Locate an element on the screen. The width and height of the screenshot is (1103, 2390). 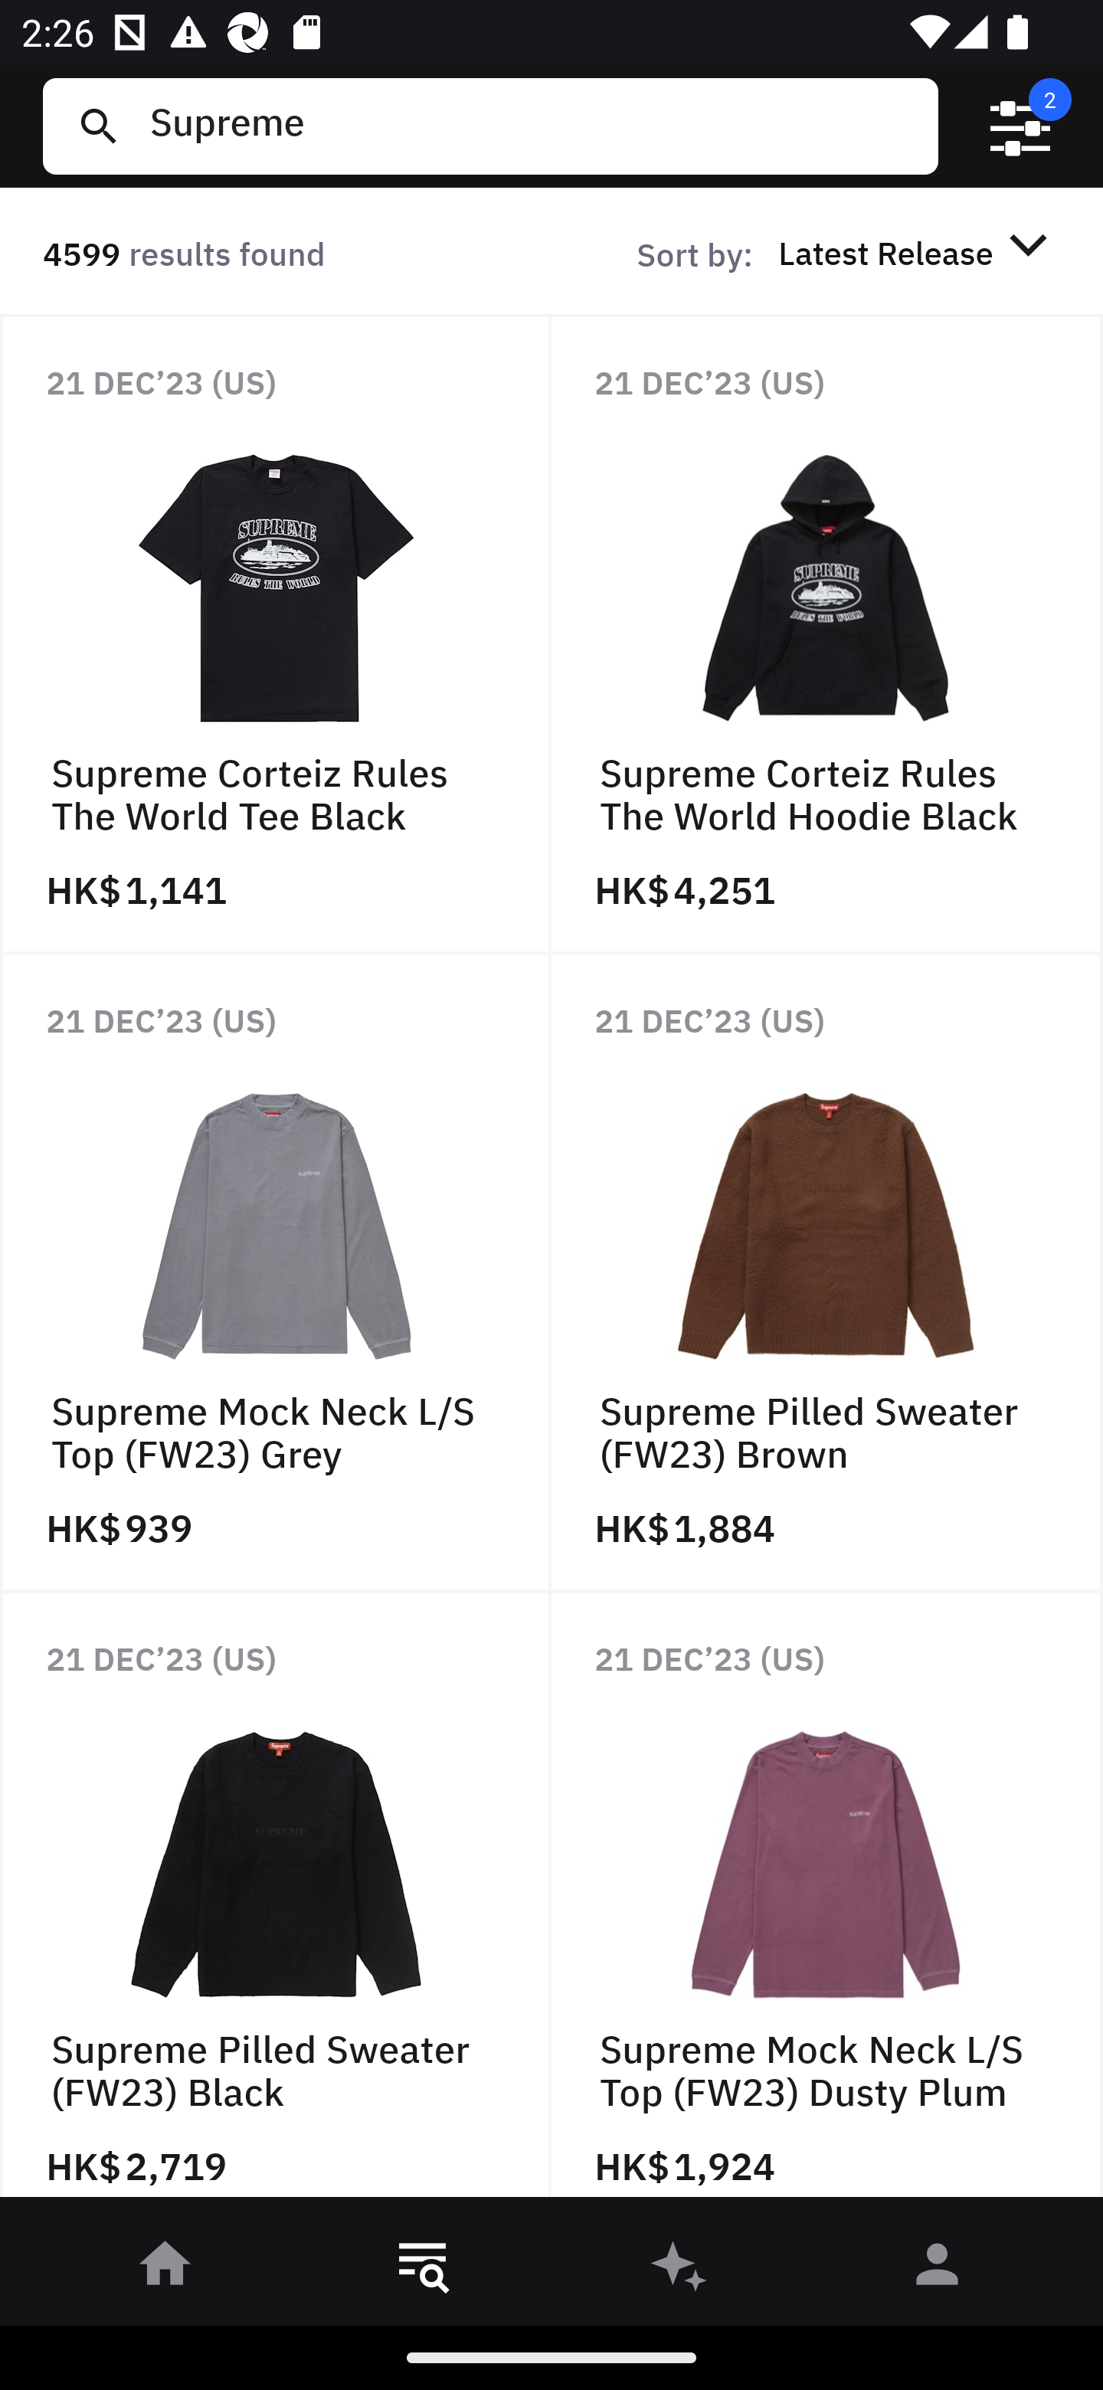
 is located at coordinates (1020, 126).